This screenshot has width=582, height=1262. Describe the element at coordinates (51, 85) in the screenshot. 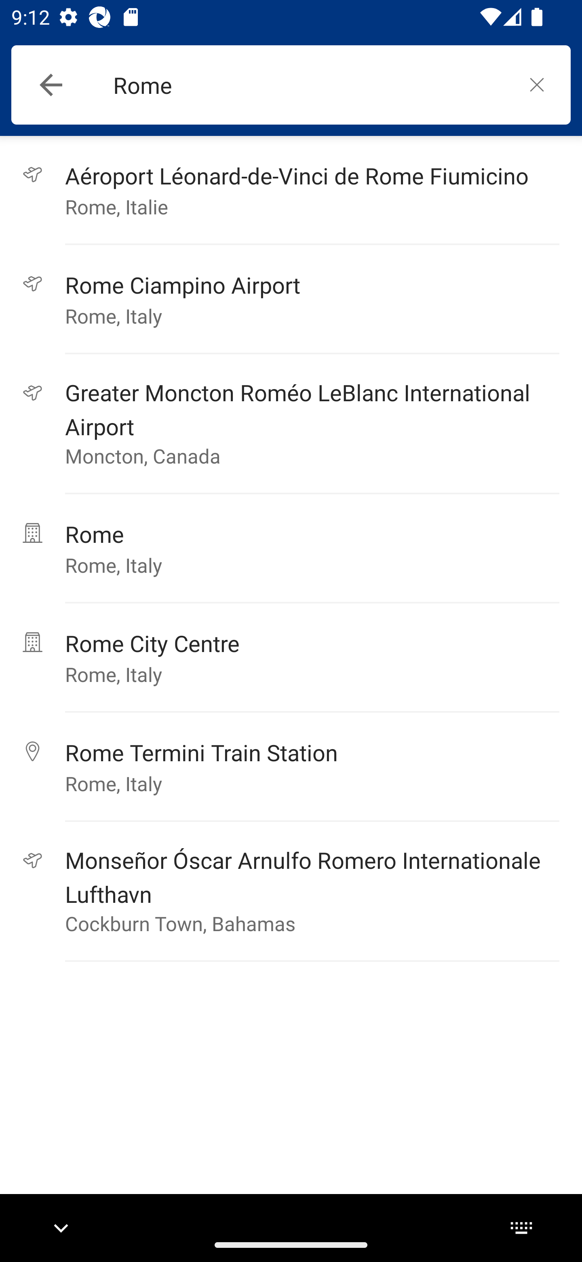

I see `Navigate up` at that location.